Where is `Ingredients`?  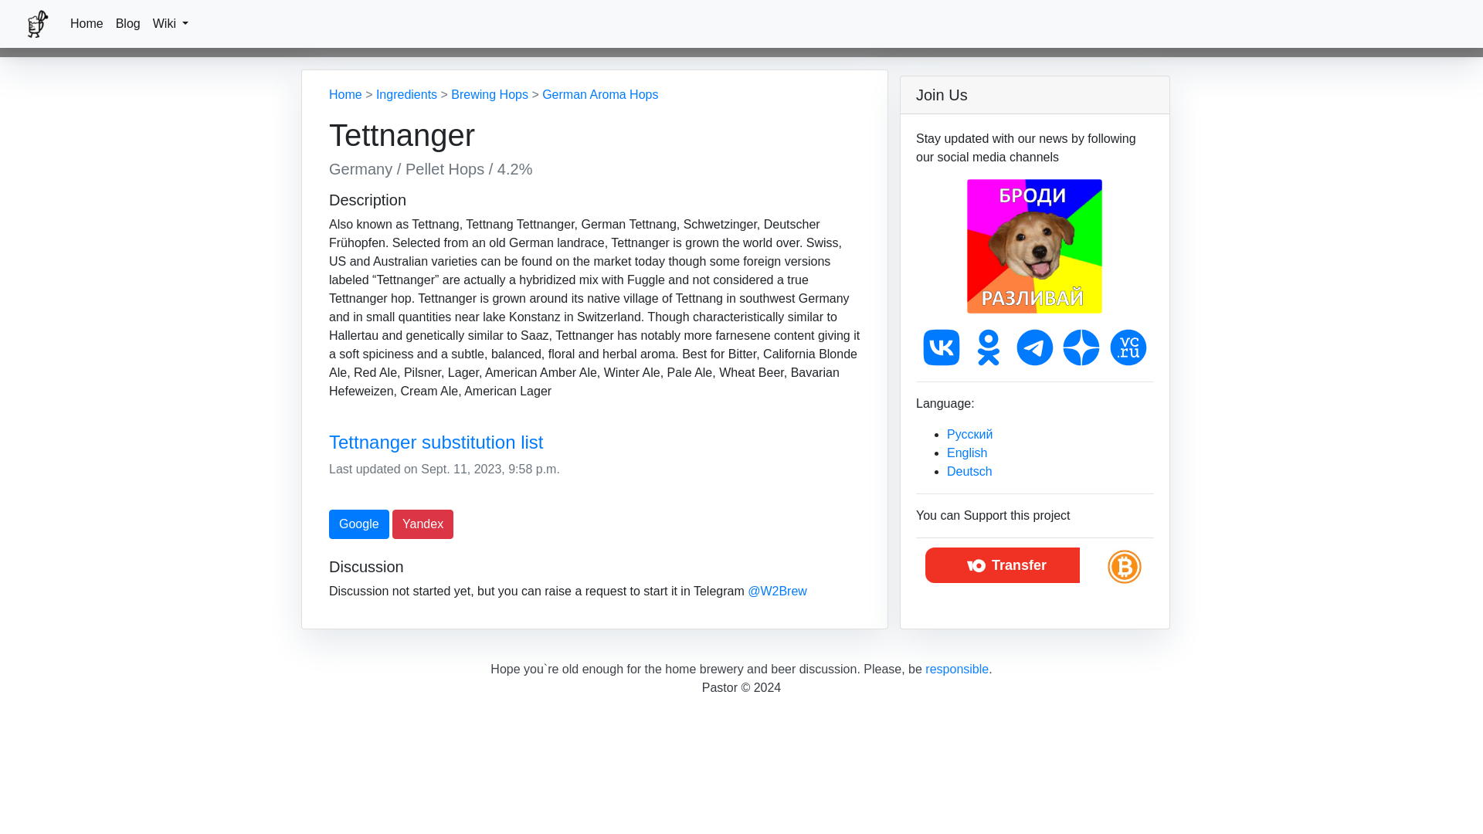 Ingredients is located at coordinates (406, 94).